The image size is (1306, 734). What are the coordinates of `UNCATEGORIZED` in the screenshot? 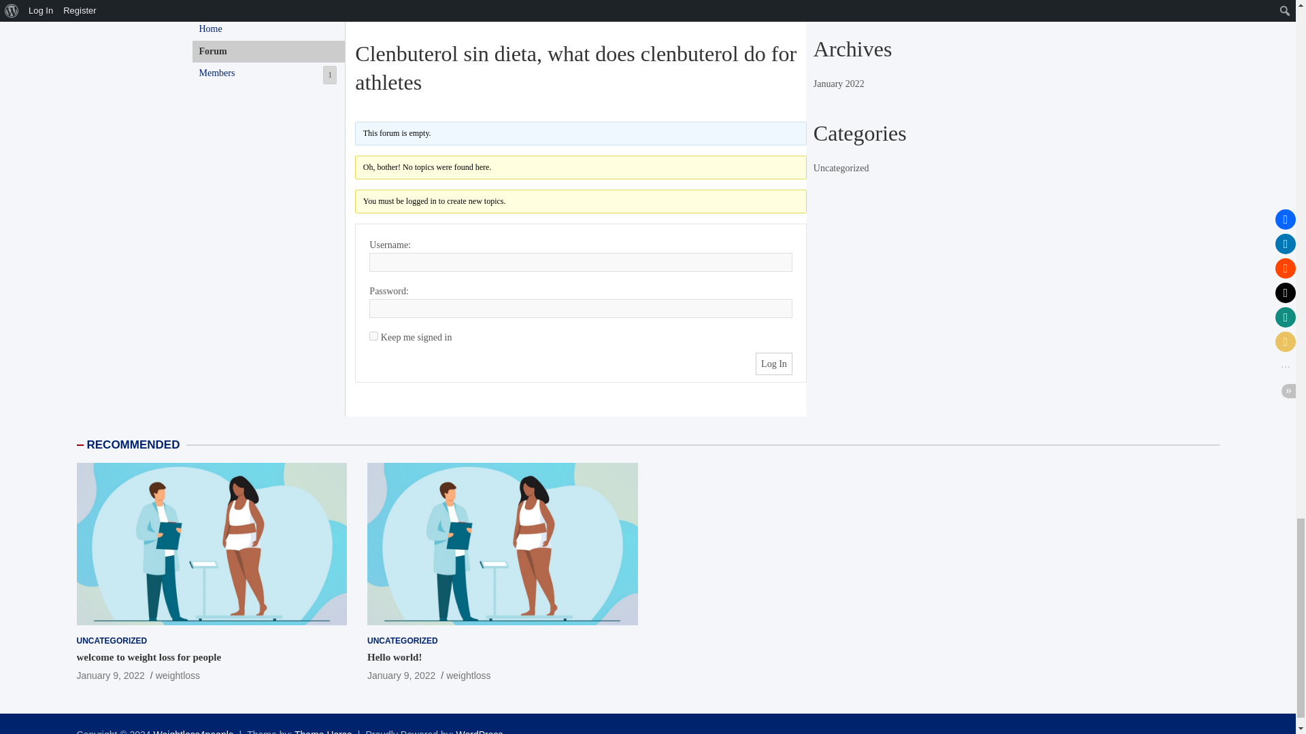 It's located at (268, 29).